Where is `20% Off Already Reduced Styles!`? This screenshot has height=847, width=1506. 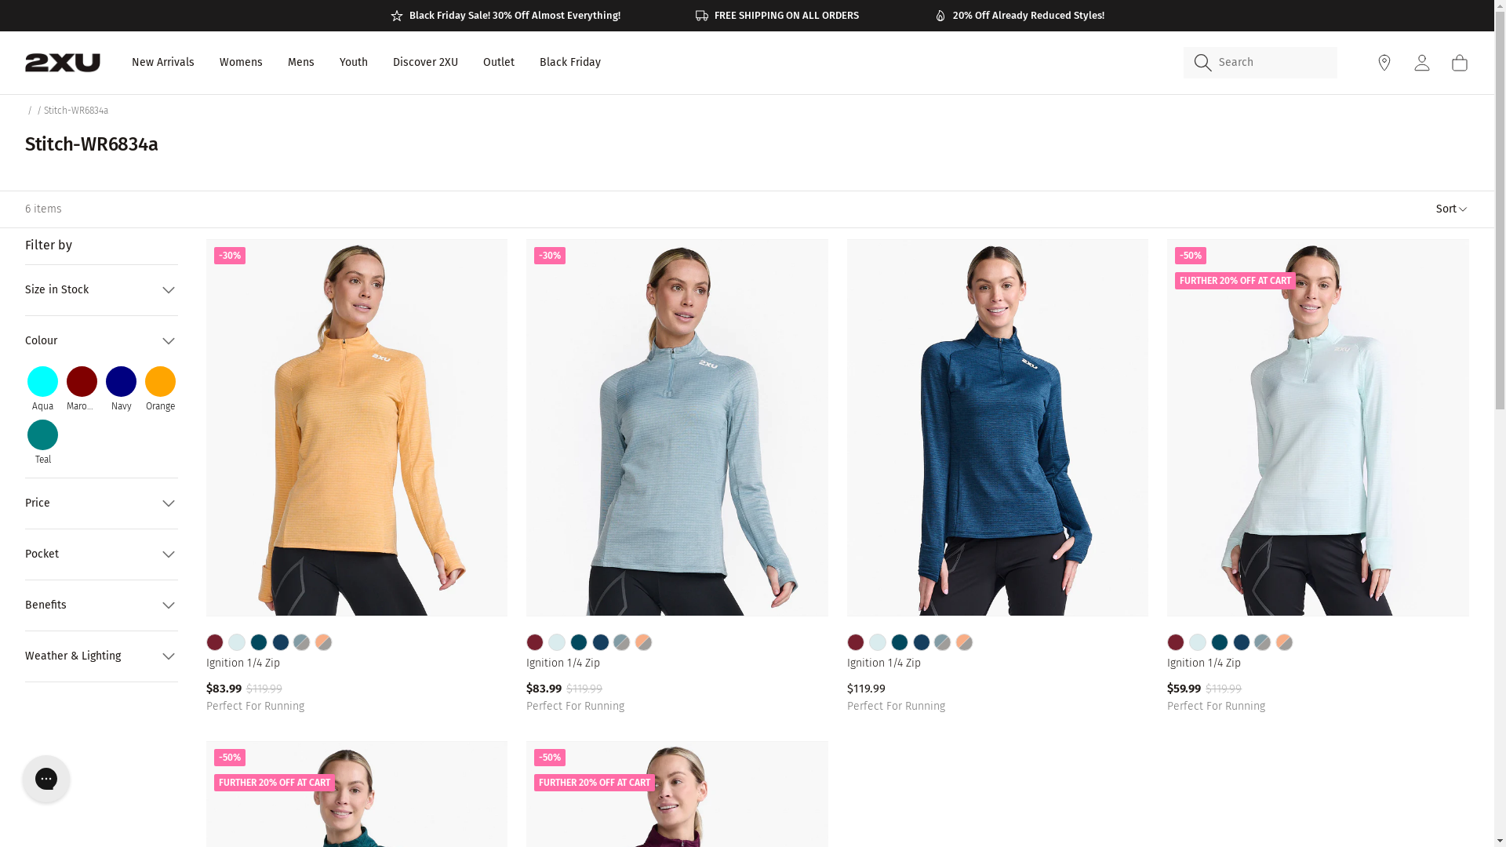
20% Off Already Reduced Styles! is located at coordinates (1018, 16).